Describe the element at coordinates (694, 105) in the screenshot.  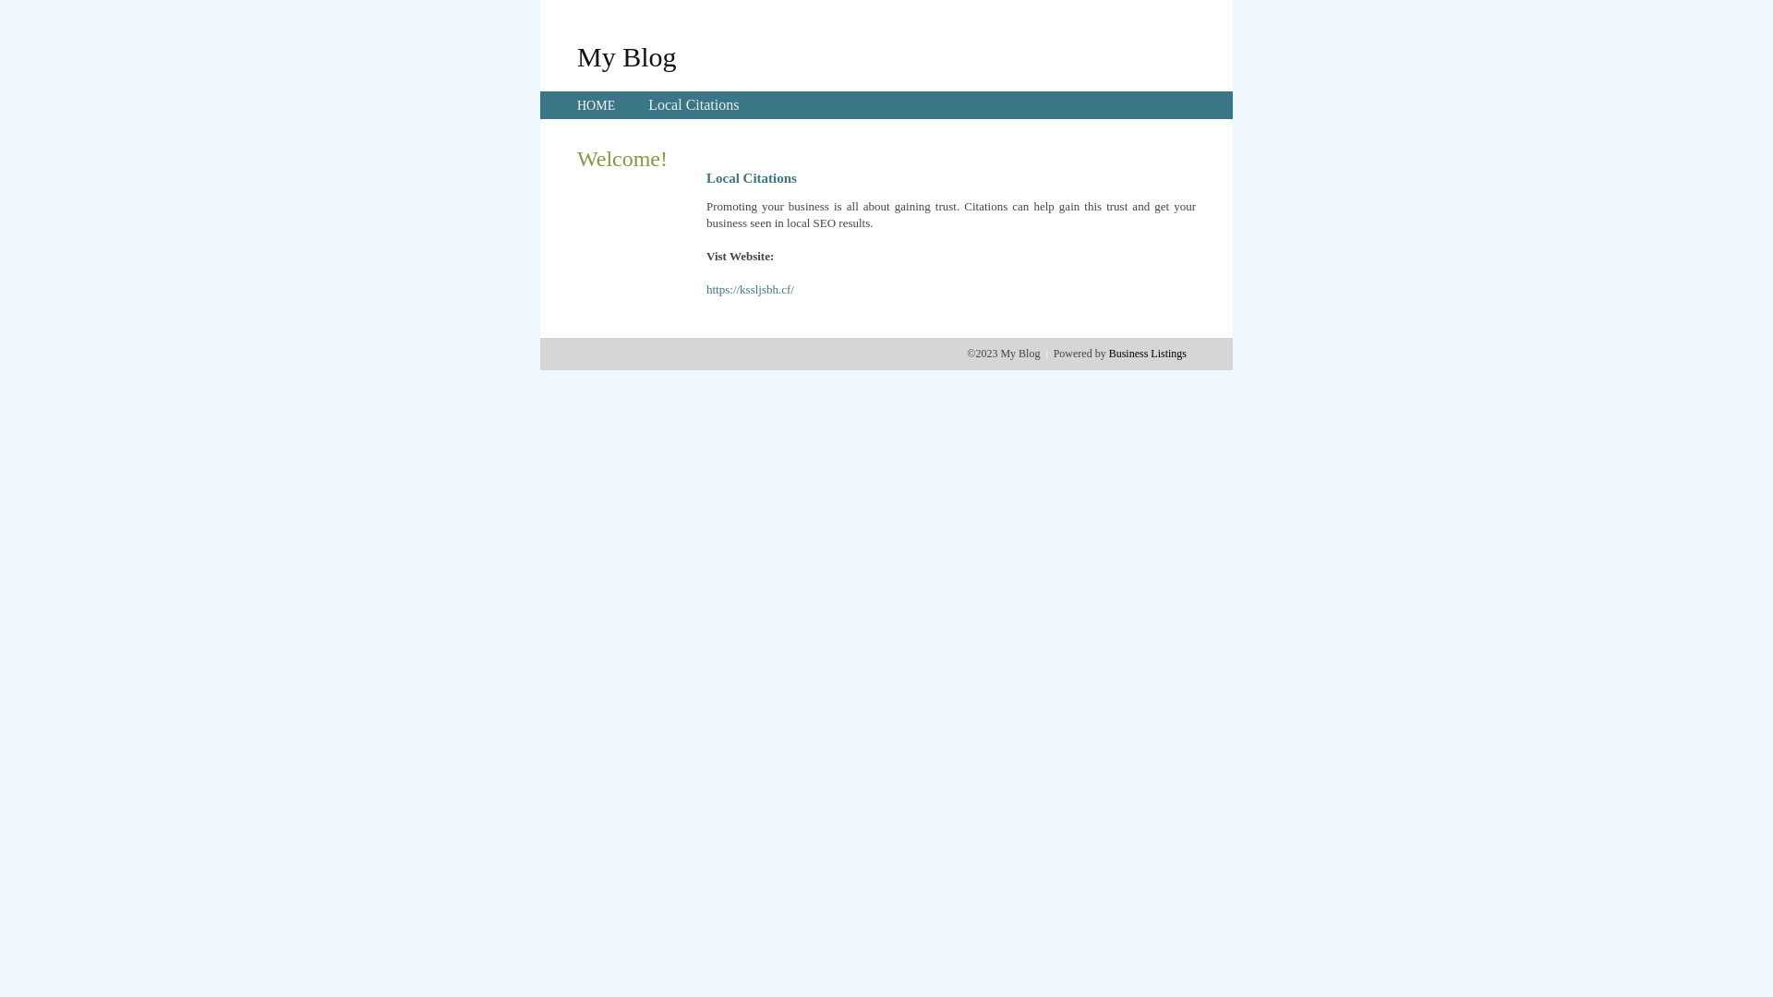
I see `Local Citations` at that location.